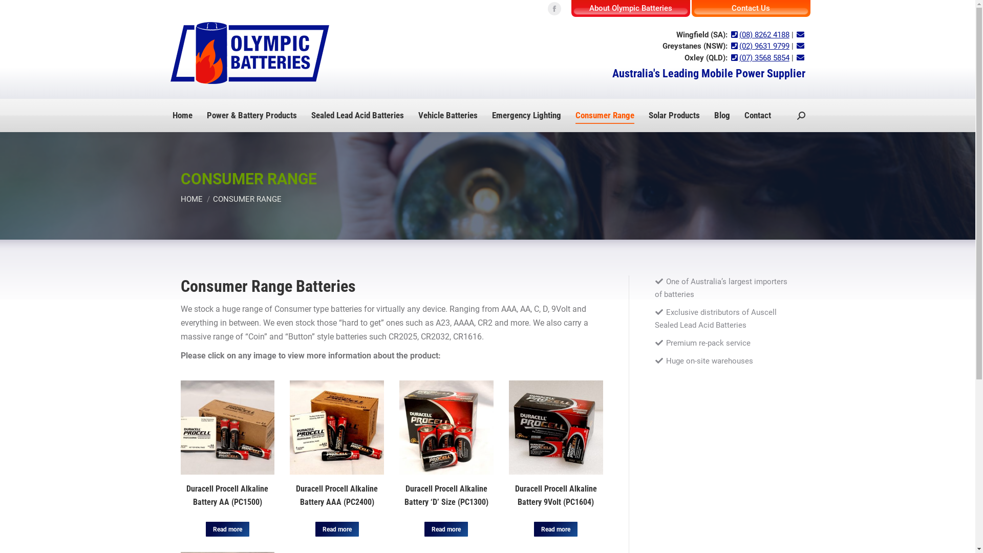 This screenshot has height=553, width=983. What do you see at coordinates (760, 46) in the screenshot?
I see `(02) 9631 9799` at bounding box center [760, 46].